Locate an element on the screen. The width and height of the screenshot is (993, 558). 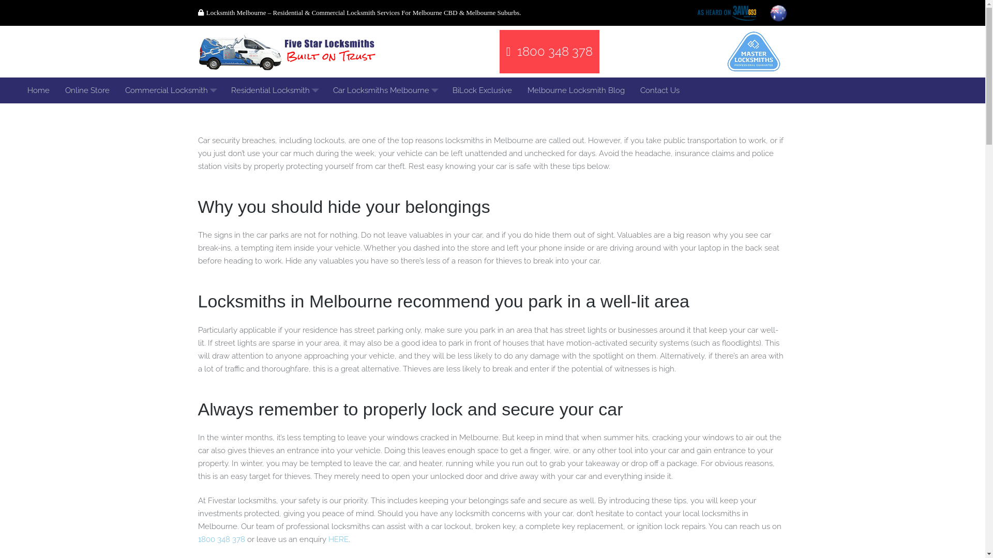
Online Store is located at coordinates (87, 90).